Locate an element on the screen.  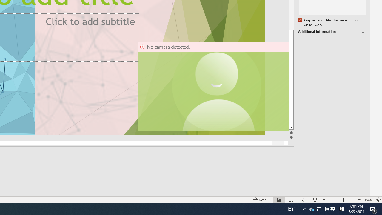
Camera 11, No camera detected. is located at coordinates (217, 87).